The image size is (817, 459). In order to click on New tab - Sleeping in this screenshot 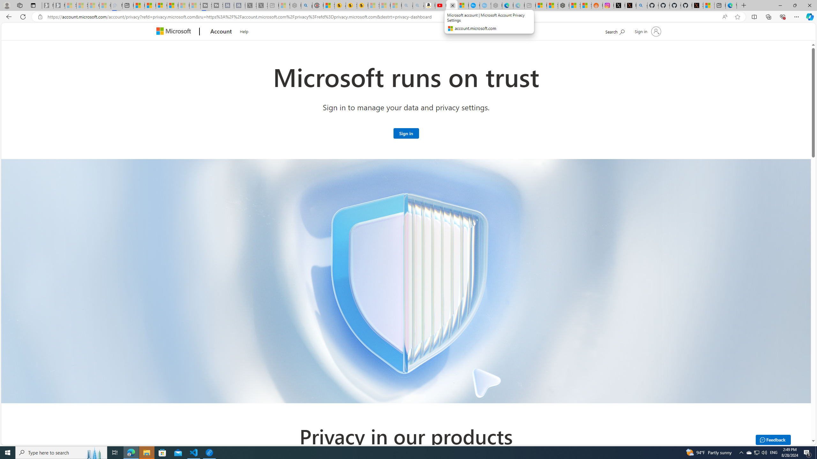, I will do `click(530, 5)`.